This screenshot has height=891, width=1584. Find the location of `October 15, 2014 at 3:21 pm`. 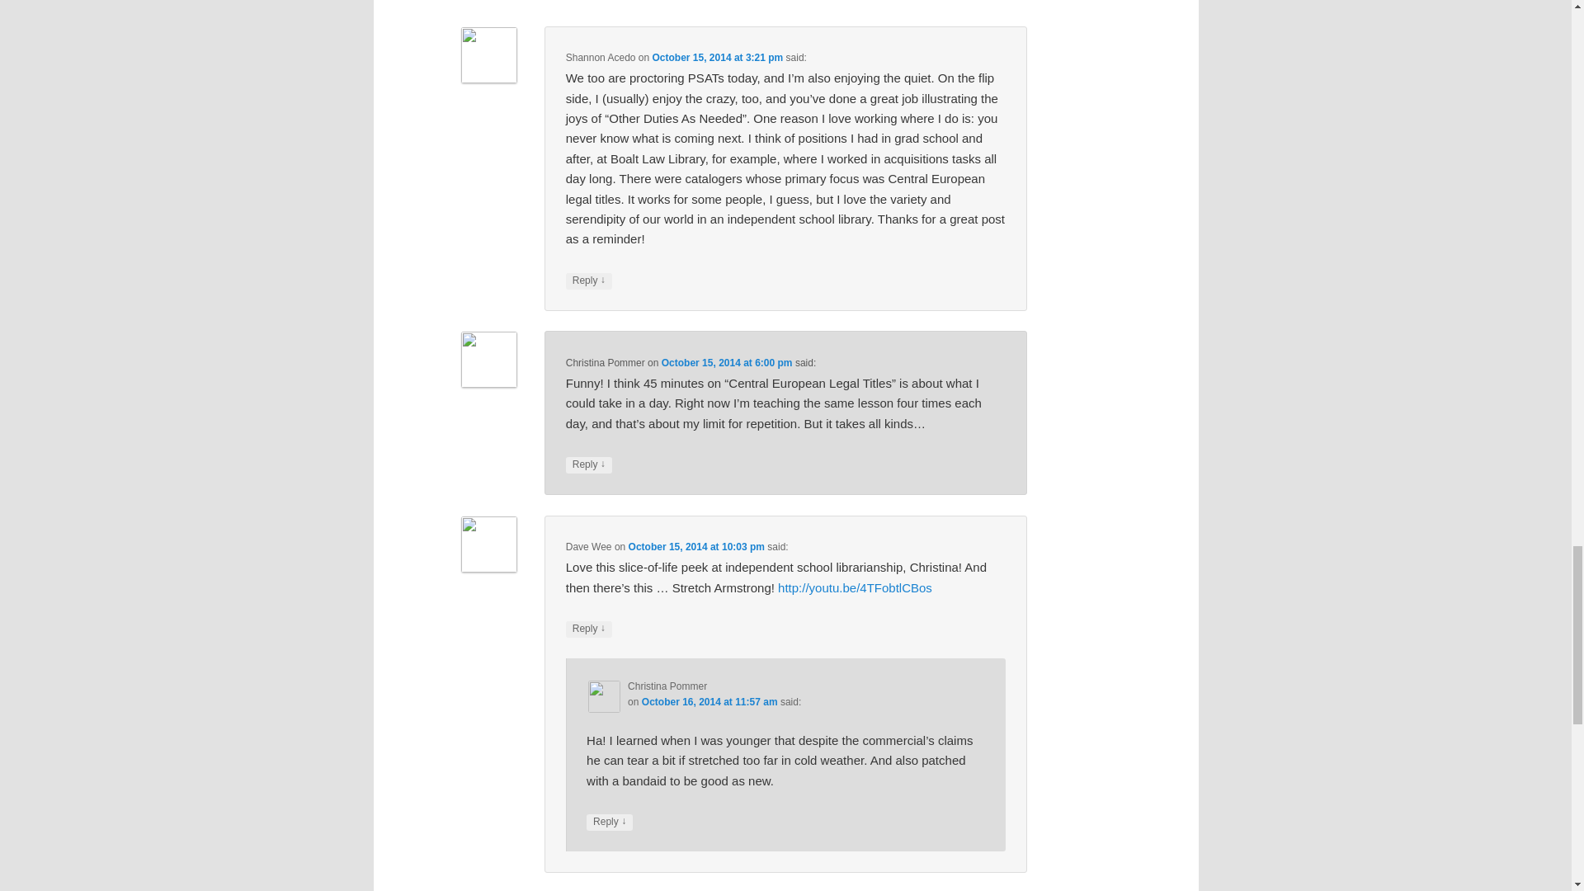

October 15, 2014 at 3:21 pm is located at coordinates (716, 57).